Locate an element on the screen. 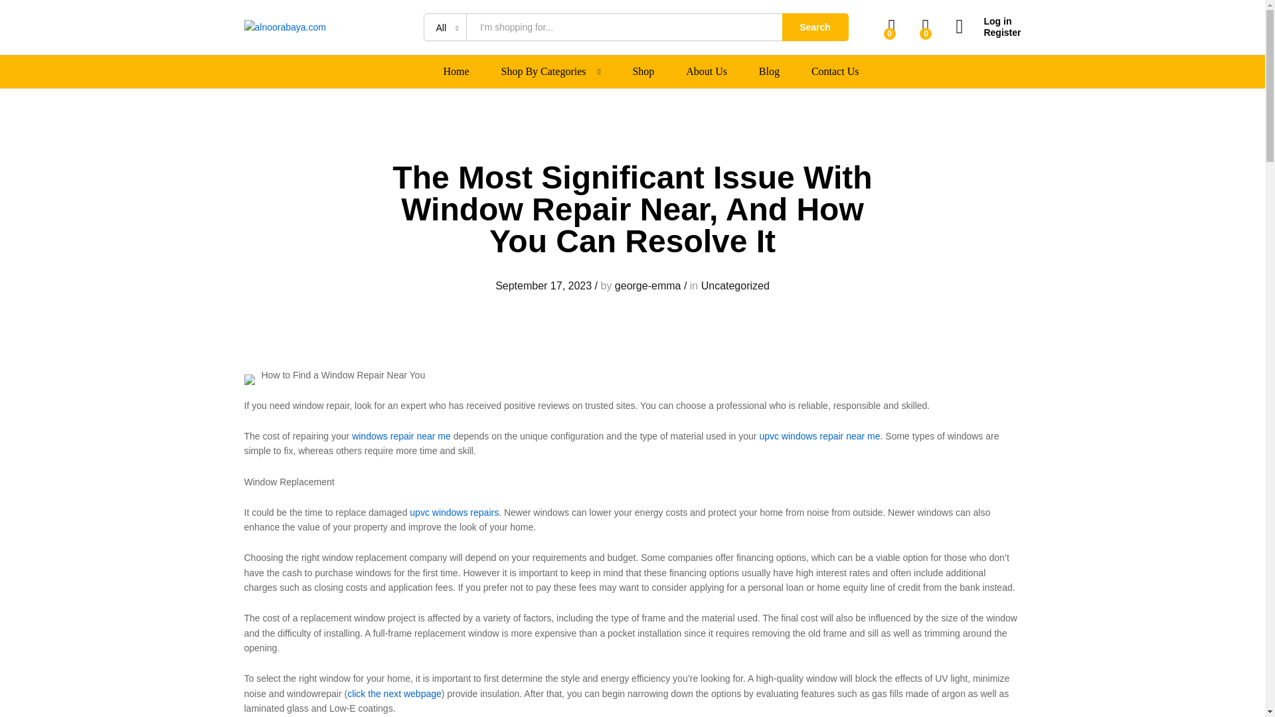  September 17, 2023 is located at coordinates (543, 285).